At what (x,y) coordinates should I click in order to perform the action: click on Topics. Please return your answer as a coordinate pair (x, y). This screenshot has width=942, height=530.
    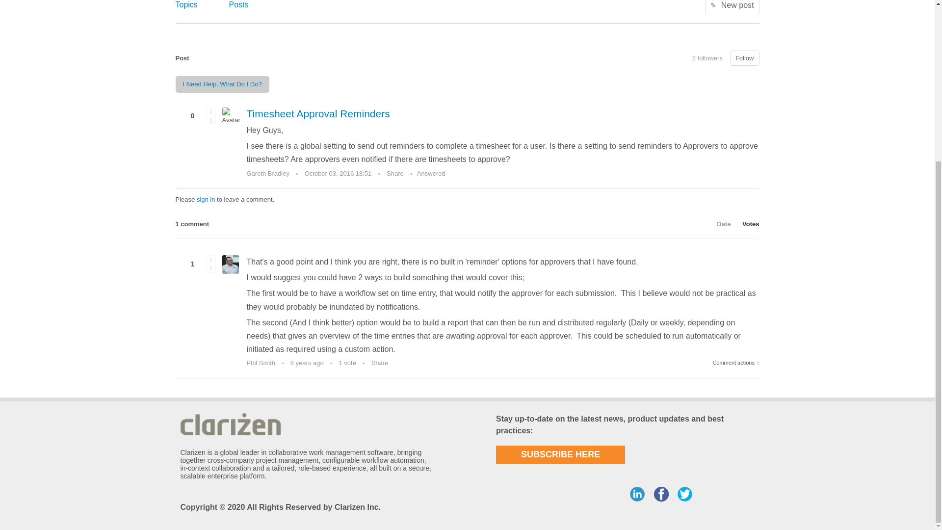
    Looking at the image, I should click on (186, 4).